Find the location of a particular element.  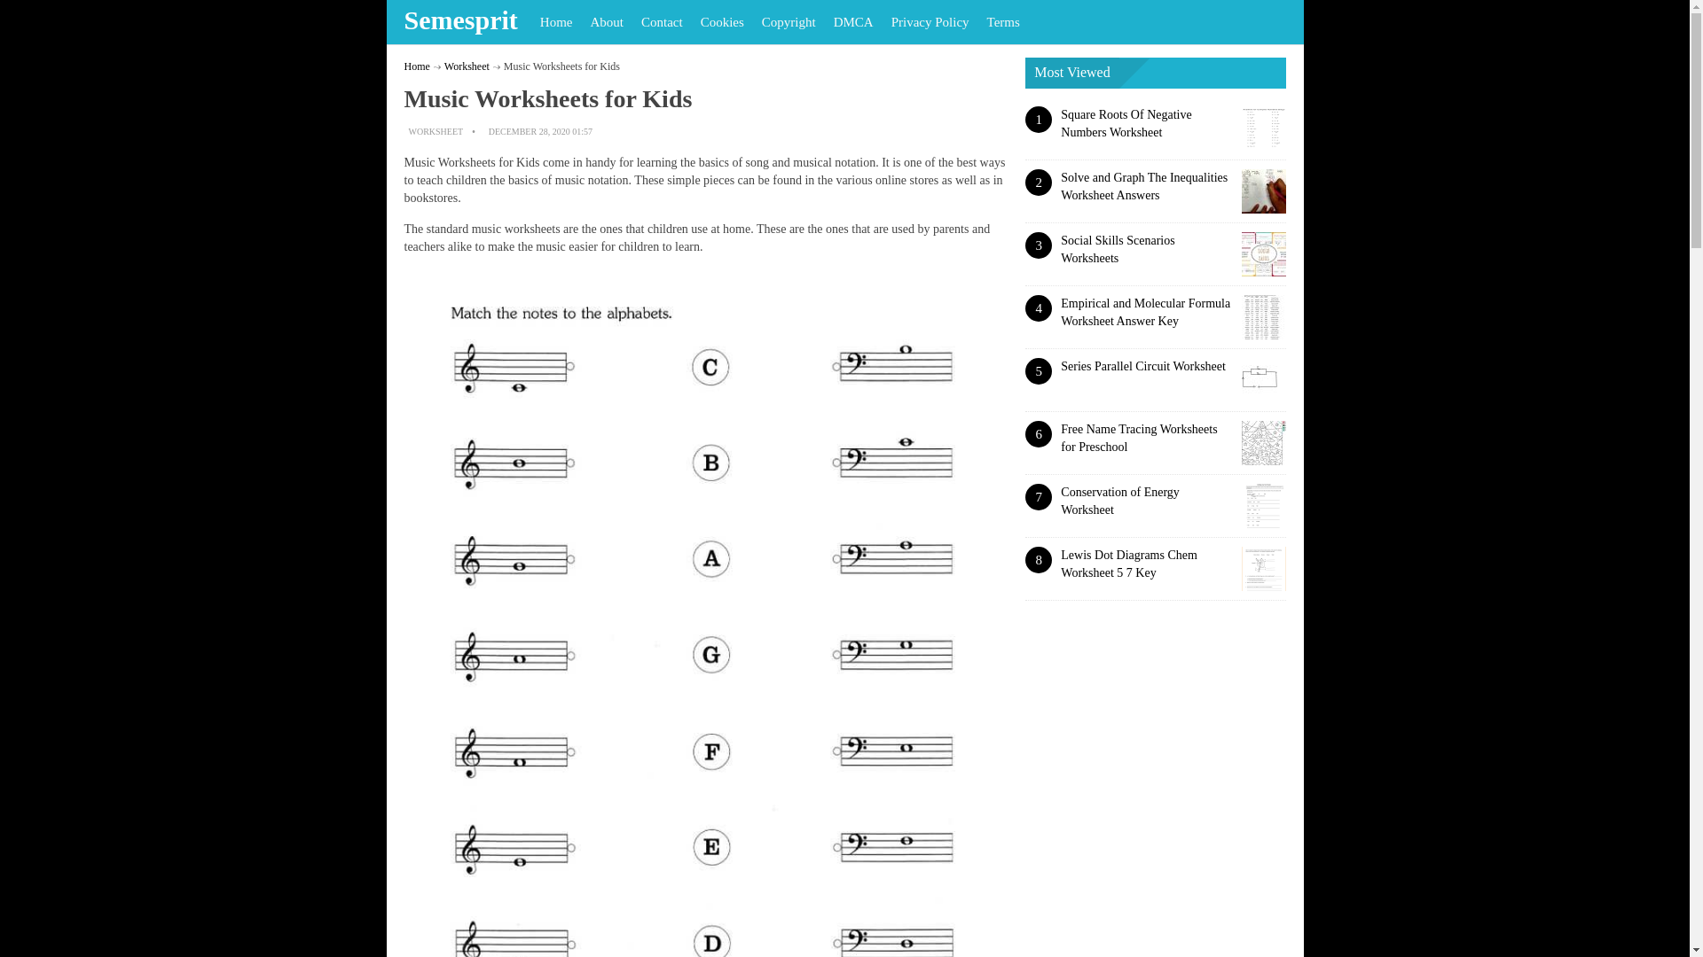

Privacy Policy is located at coordinates (930, 21).